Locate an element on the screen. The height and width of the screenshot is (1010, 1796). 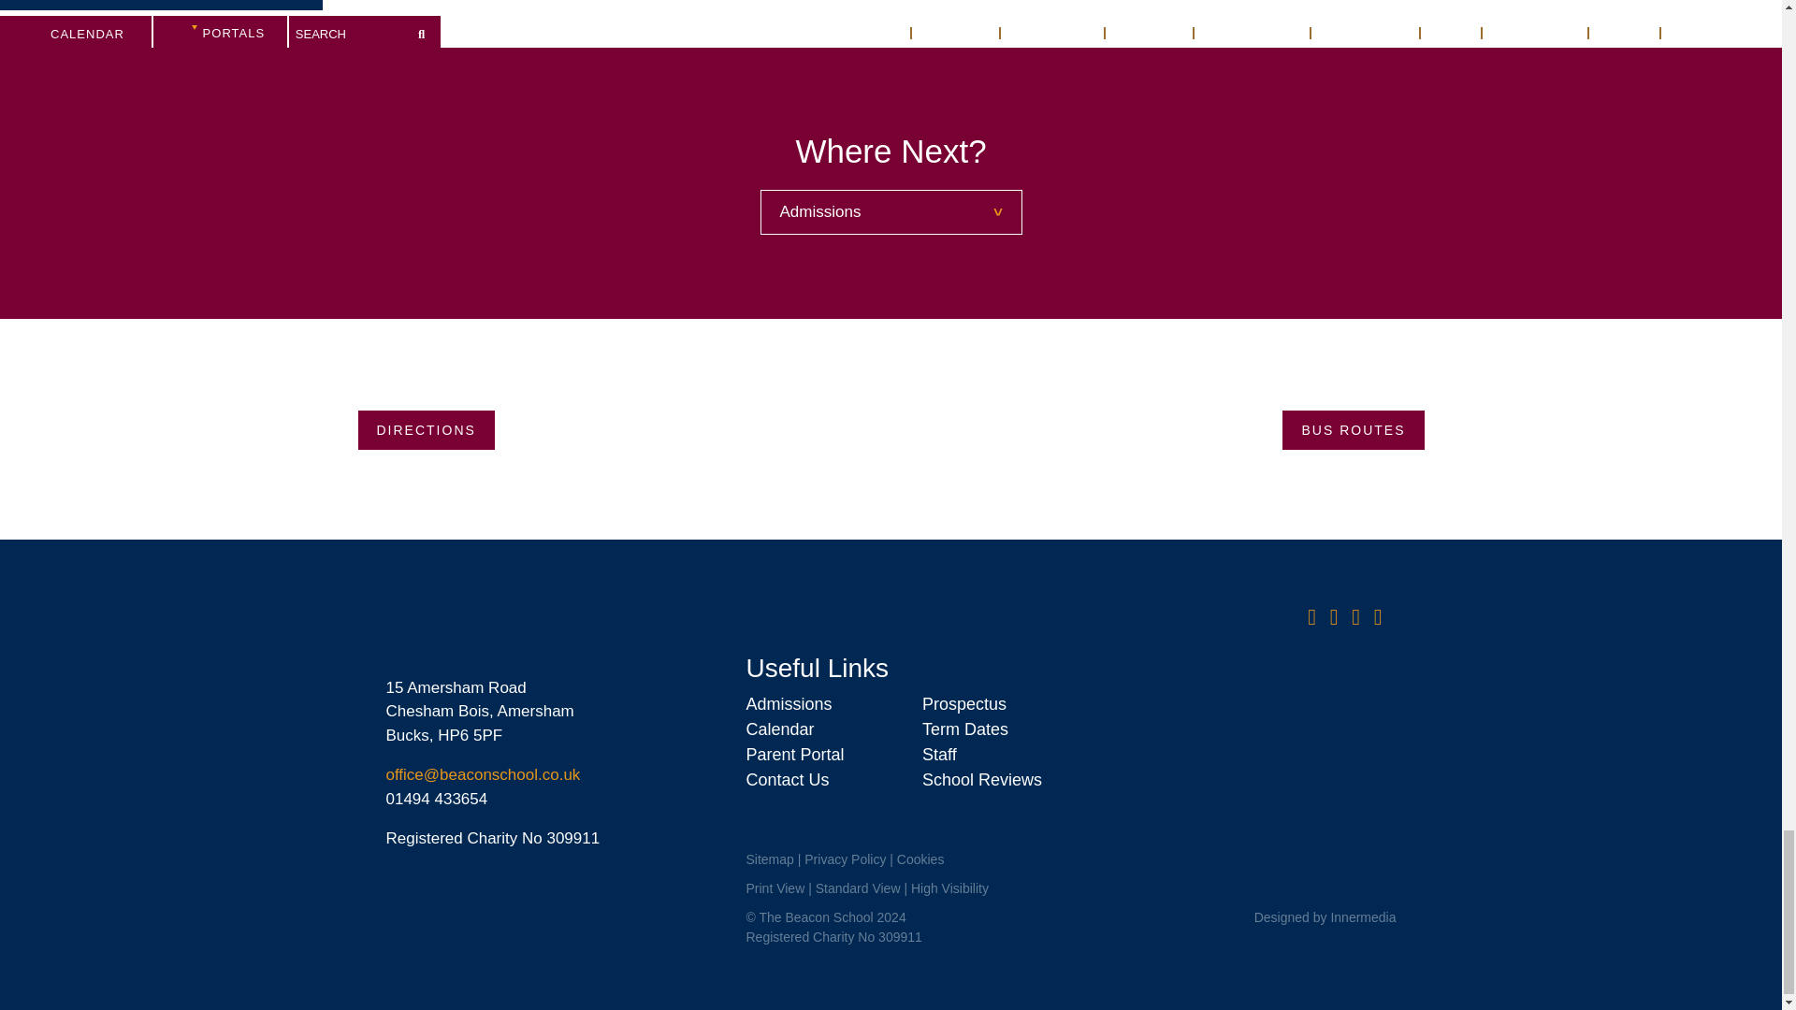
Switch to High Visibility is located at coordinates (949, 887).